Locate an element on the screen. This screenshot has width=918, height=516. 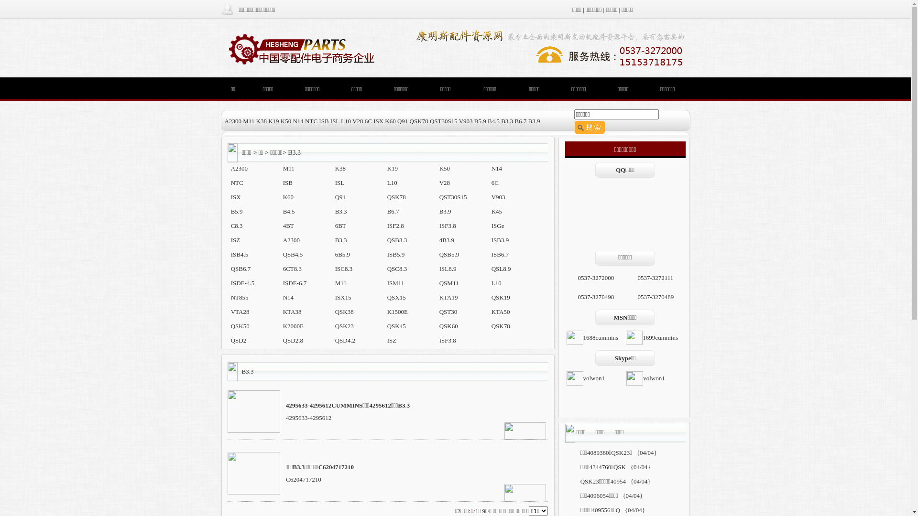
K19 is located at coordinates (393, 168).